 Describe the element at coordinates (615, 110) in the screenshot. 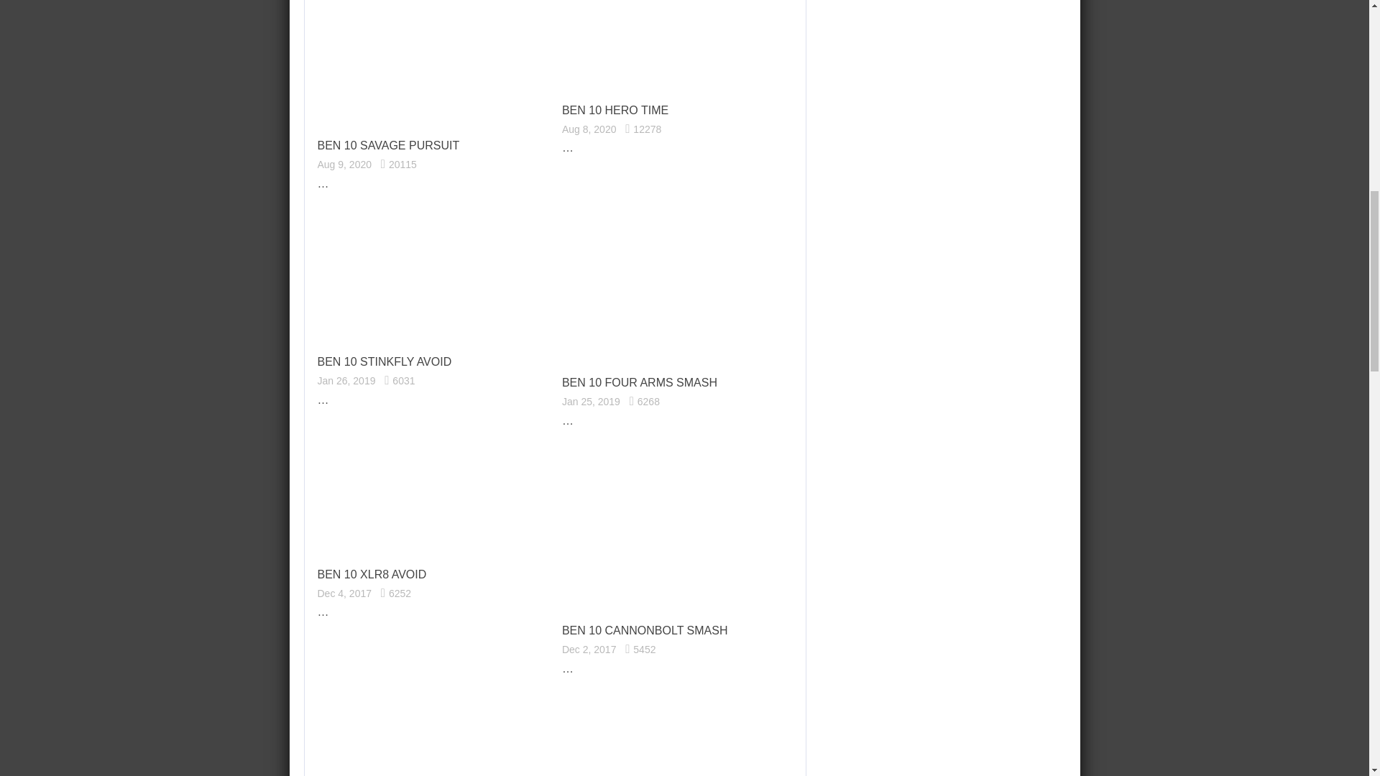

I see `Ben 10 Hero Time` at that location.